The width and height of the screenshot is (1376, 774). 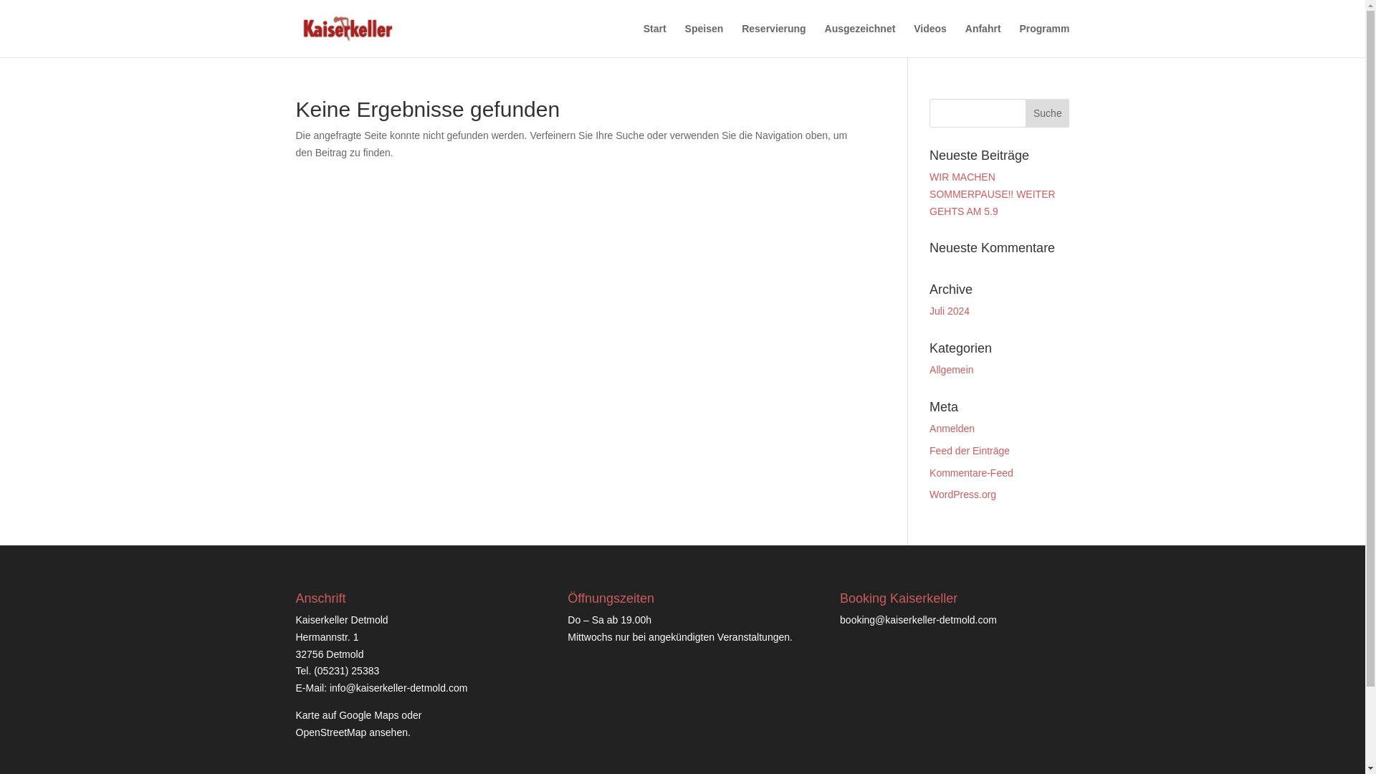 I want to click on Kommentare-Feed, so click(x=971, y=473).